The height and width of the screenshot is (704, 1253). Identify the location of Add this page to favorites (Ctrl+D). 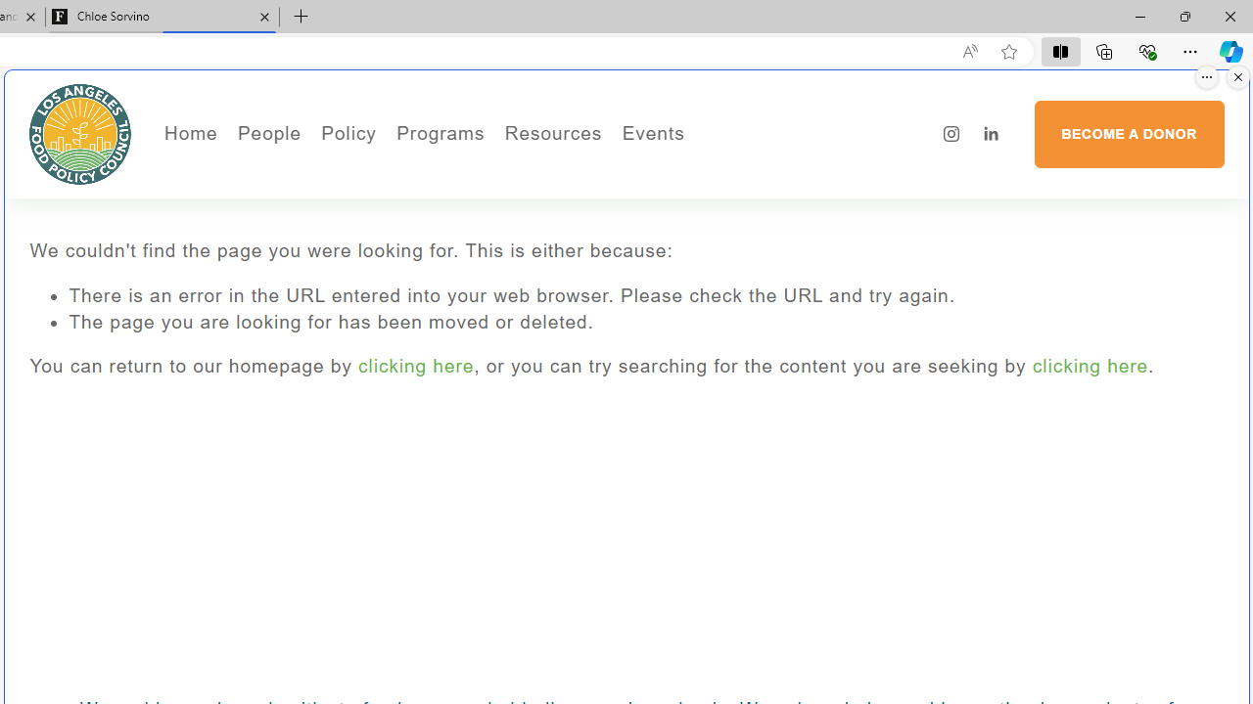
(1008, 52).